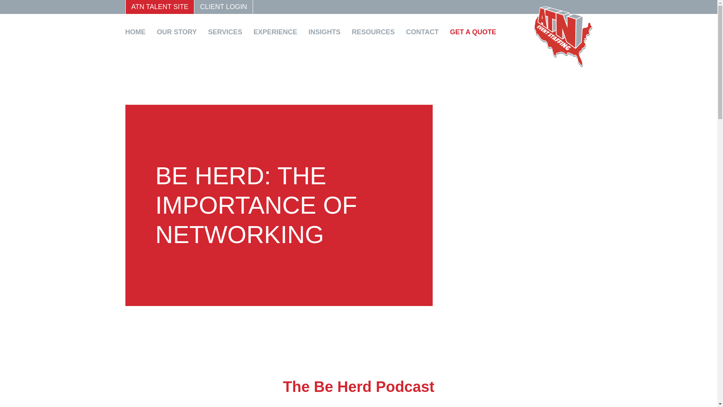 The width and height of the screenshot is (723, 407). What do you see at coordinates (425, 32) in the screenshot?
I see `CONTACT` at bounding box center [425, 32].